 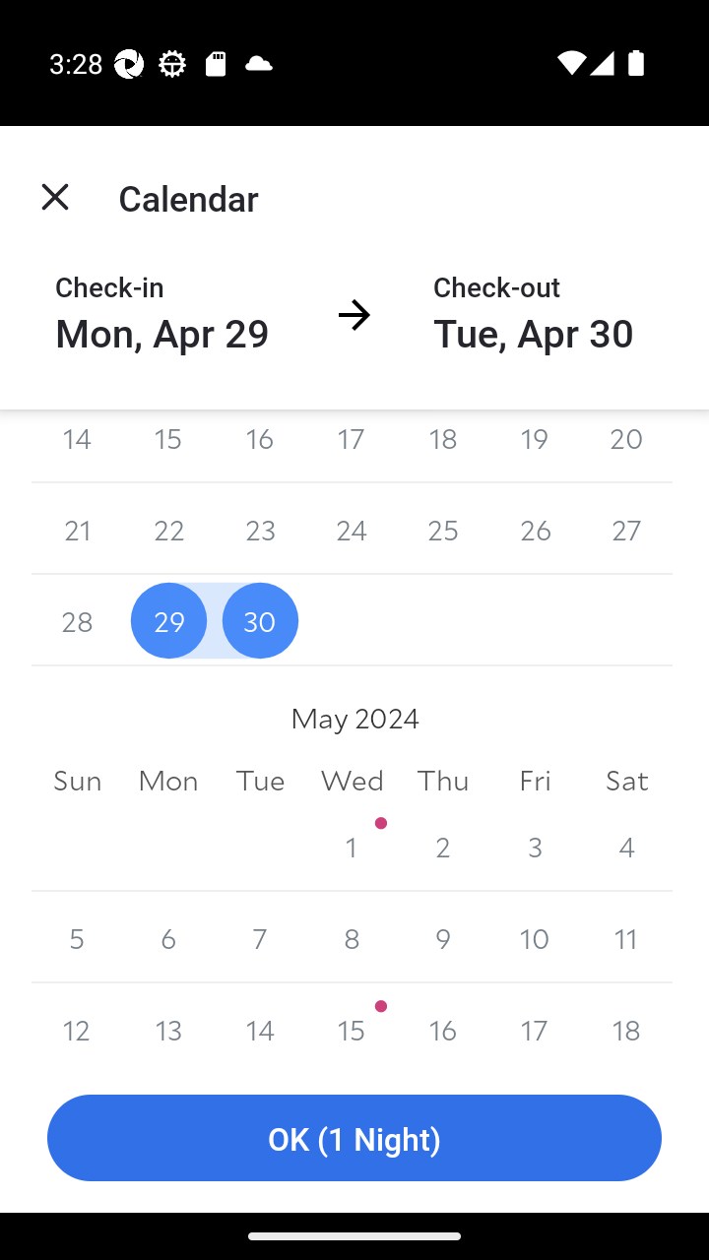 What do you see at coordinates (260, 620) in the screenshot?
I see `30 30 April 2024` at bounding box center [260, 620].